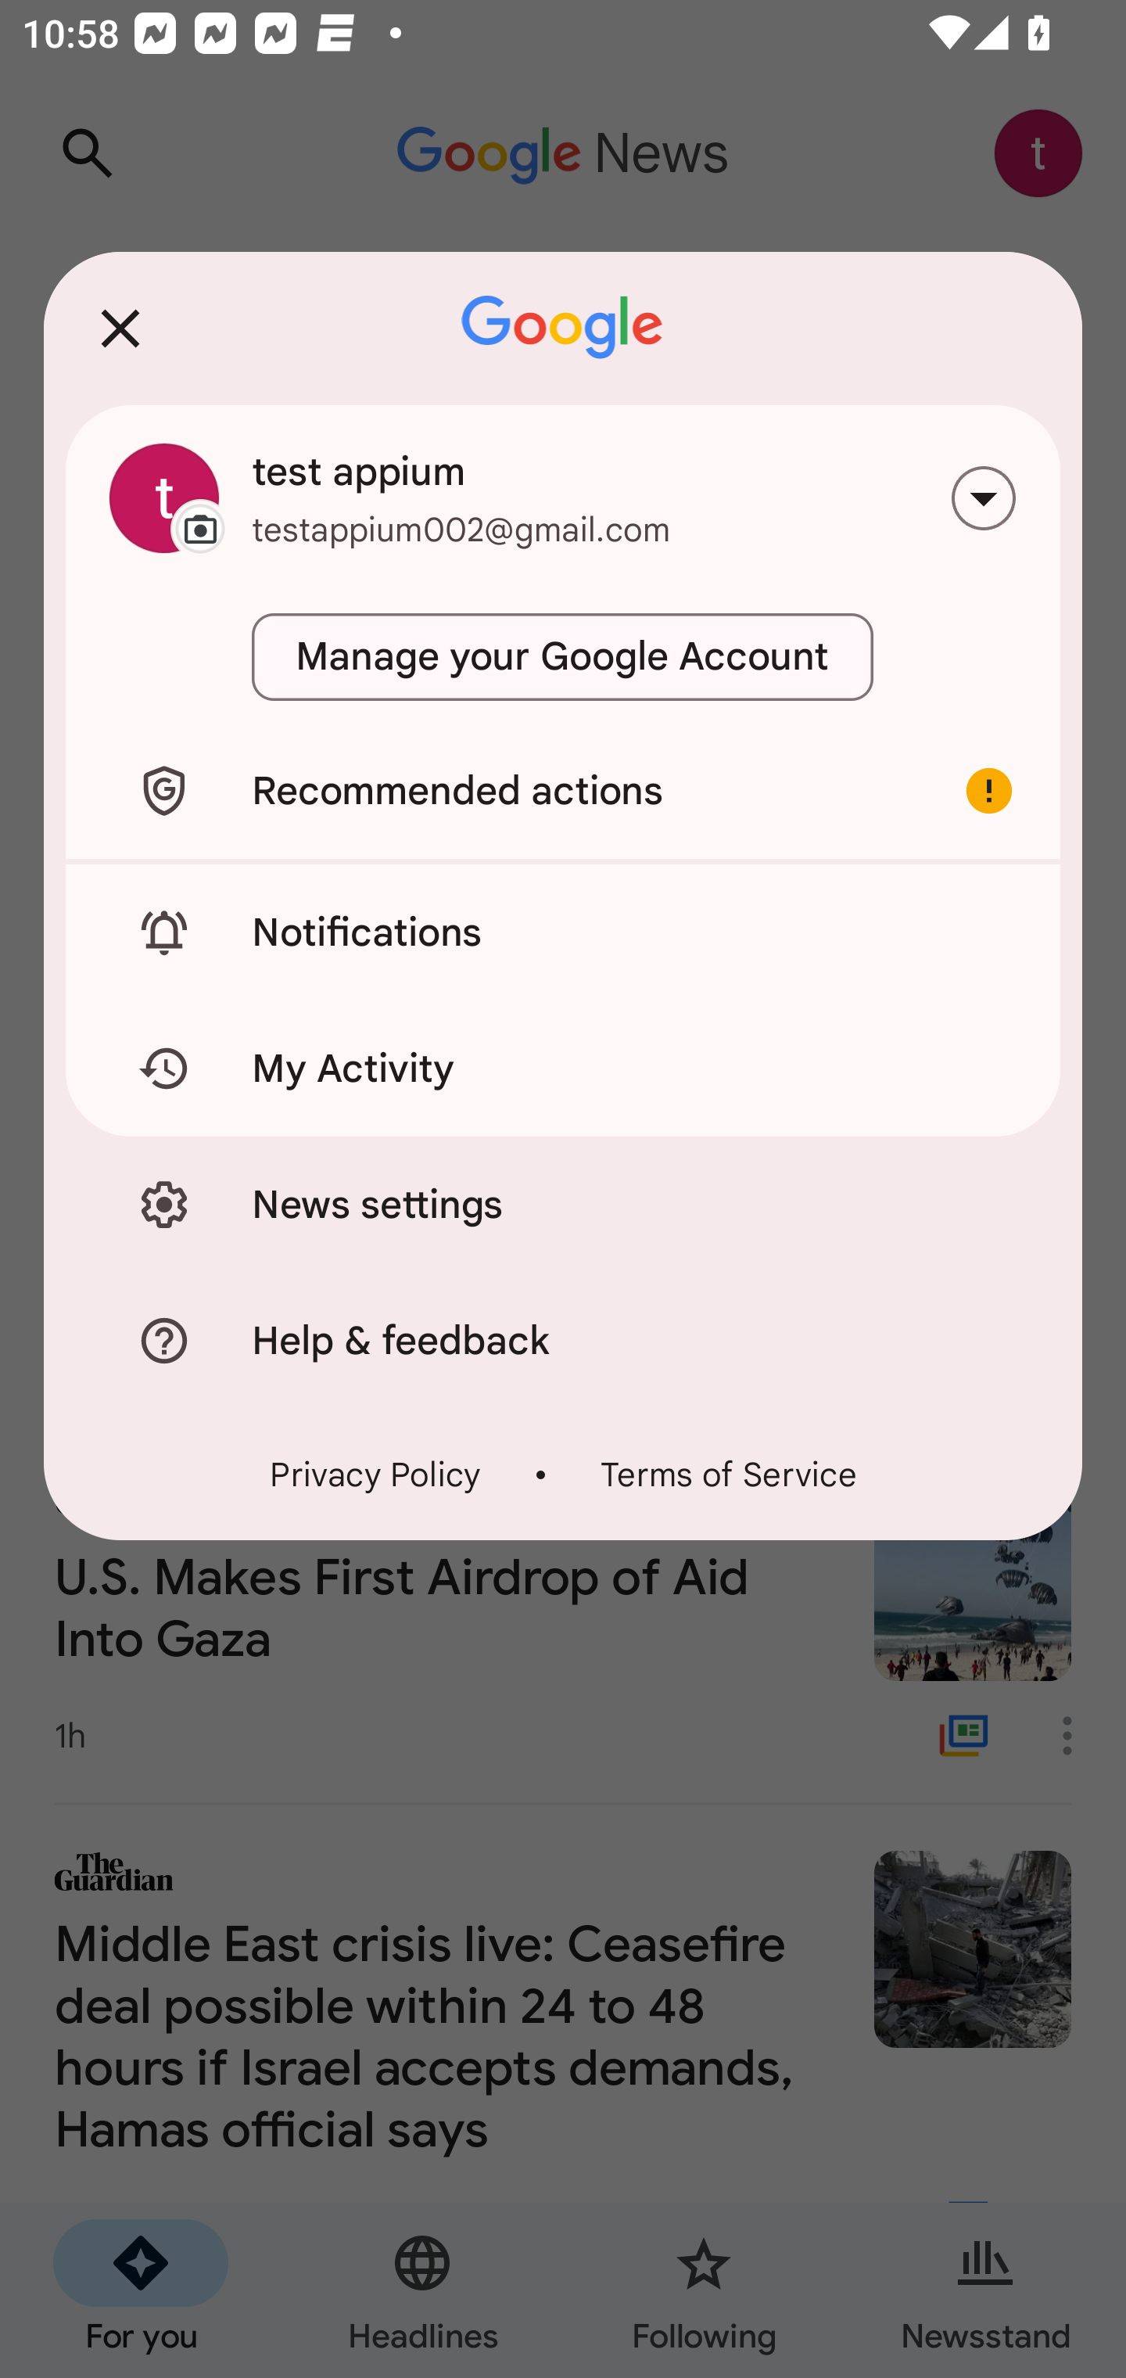 This screenshot has width=1126, height=2378. Describe the element at coordinates (563, 1069) in the screenshot. I see `My Activity` at that location.